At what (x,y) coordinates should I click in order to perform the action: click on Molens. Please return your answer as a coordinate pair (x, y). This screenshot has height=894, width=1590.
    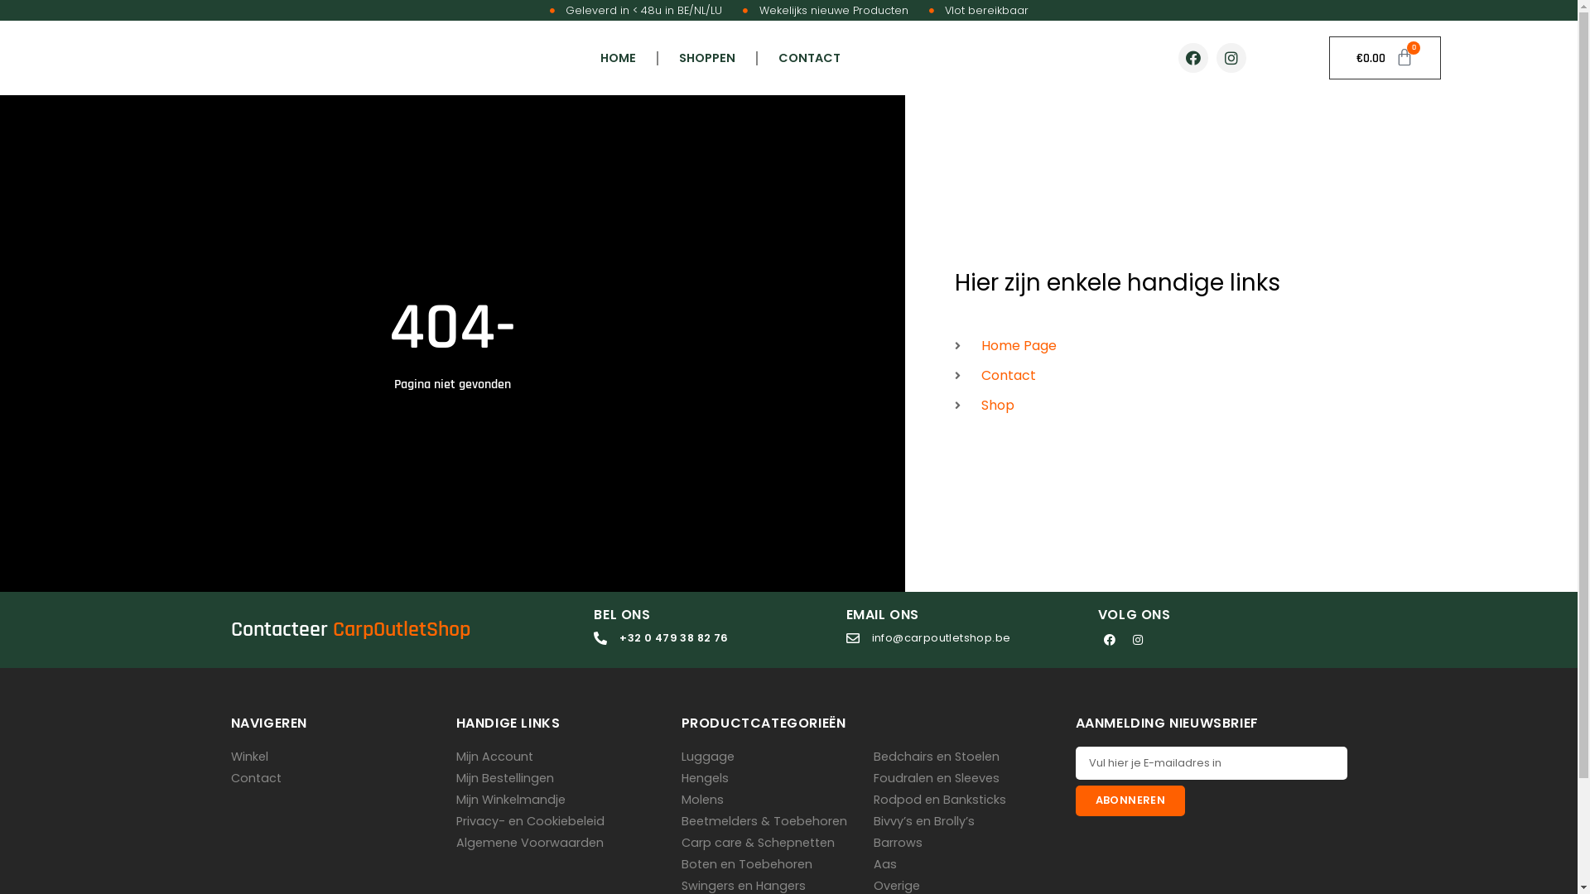
    Looking at the image, I should click on (702, 800).